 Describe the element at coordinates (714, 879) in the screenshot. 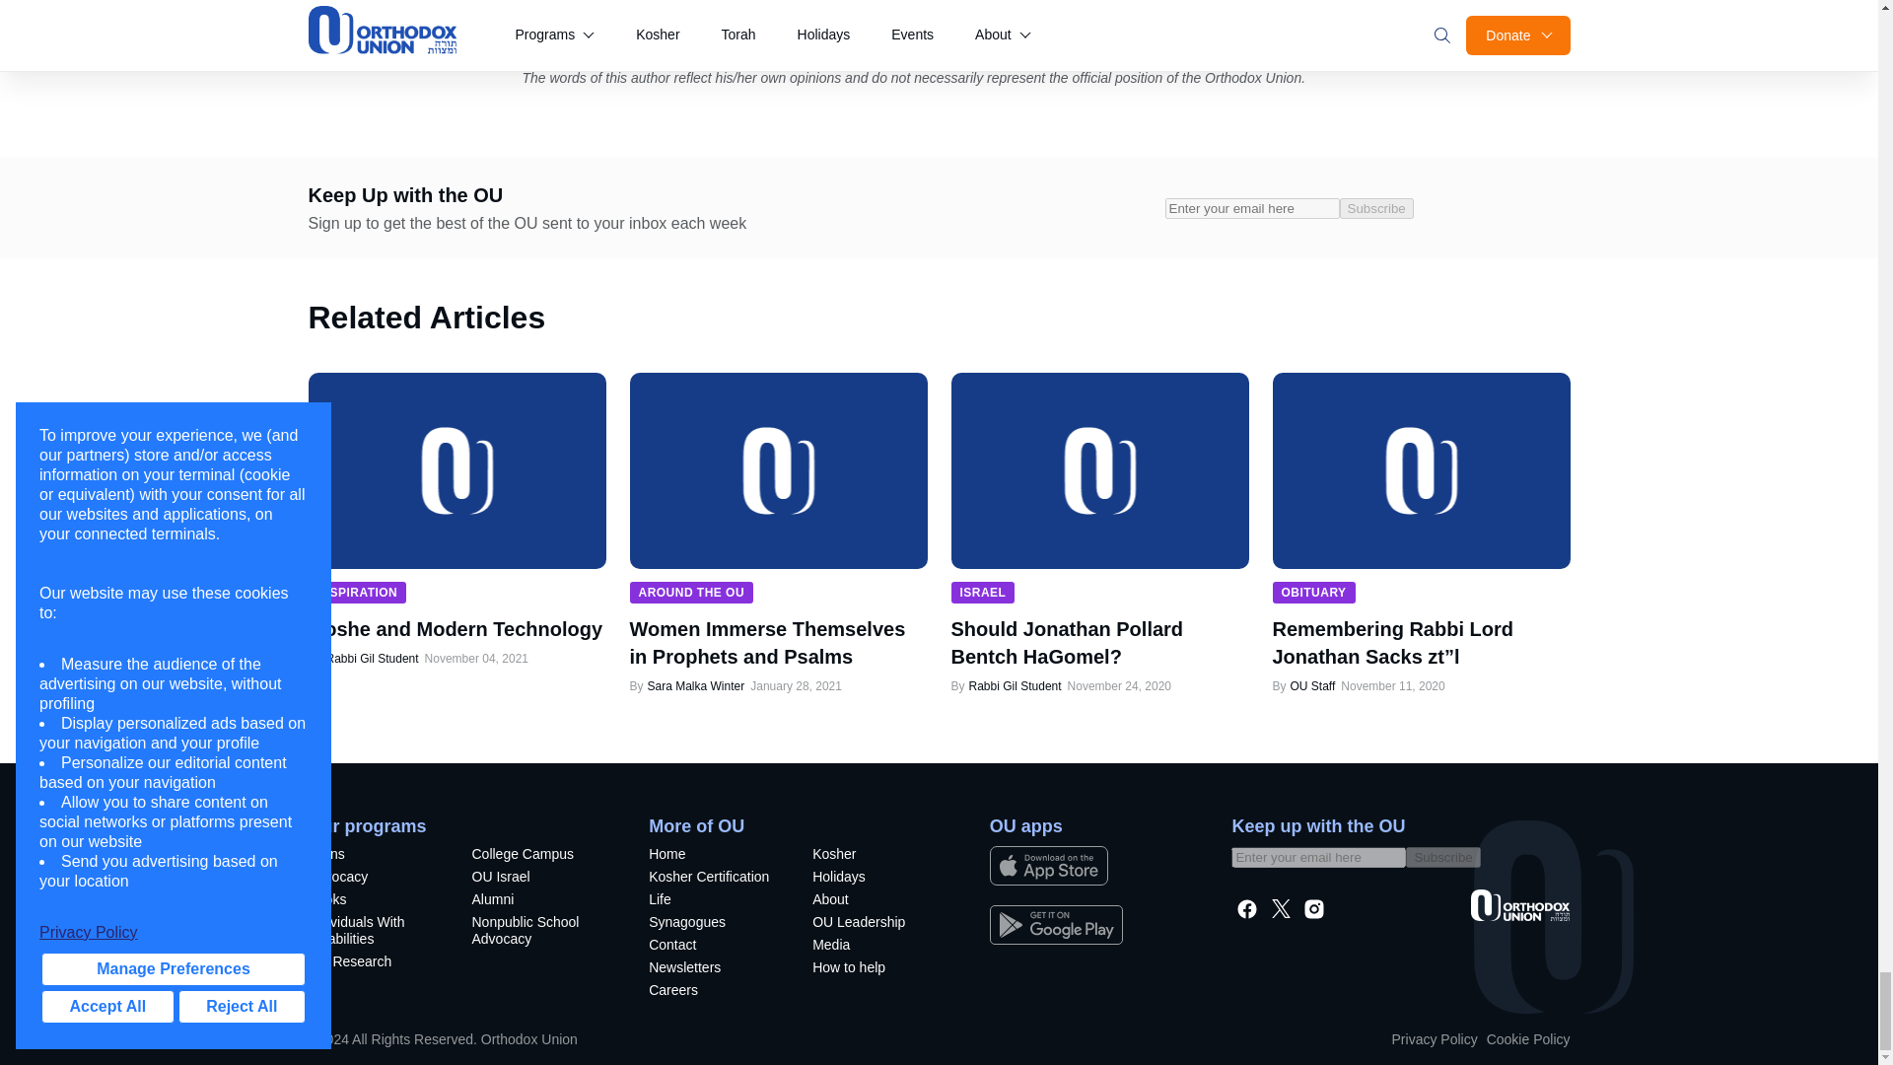

I see `How to get kosher certification` at that location.